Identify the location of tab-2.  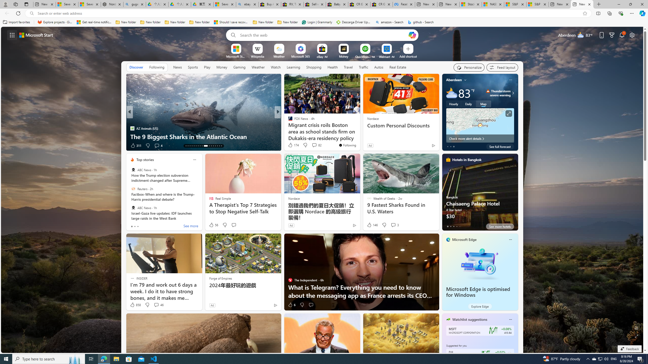
(454, 226).